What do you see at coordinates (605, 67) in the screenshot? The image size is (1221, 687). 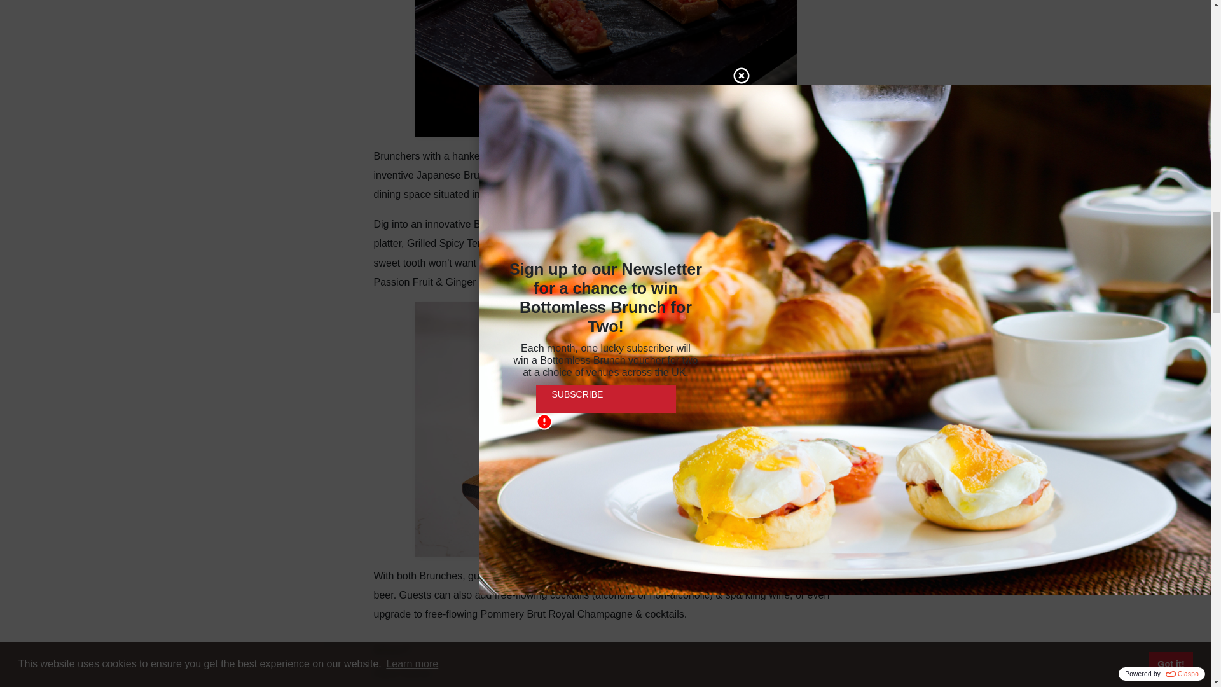 I see `undefined` at bounding box center [605, 67].